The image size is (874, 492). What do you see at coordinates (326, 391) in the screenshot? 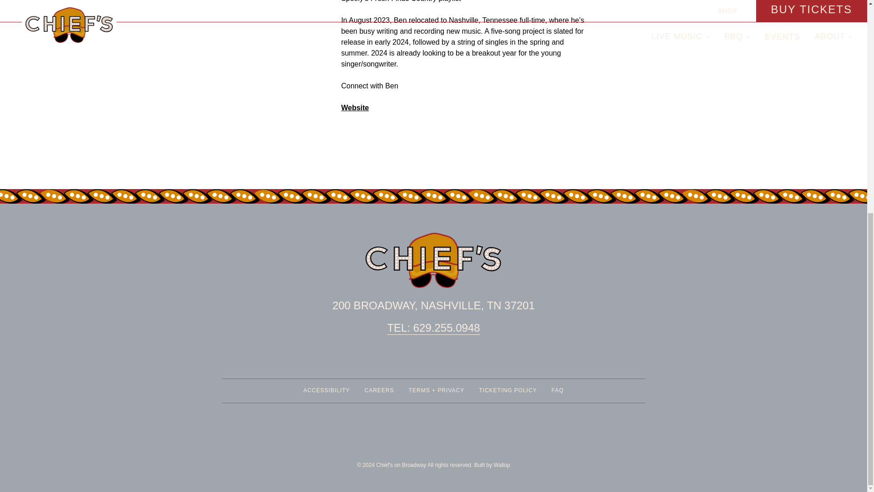
I see `ACCESSIBILITY` at bounding box center [326, 391].